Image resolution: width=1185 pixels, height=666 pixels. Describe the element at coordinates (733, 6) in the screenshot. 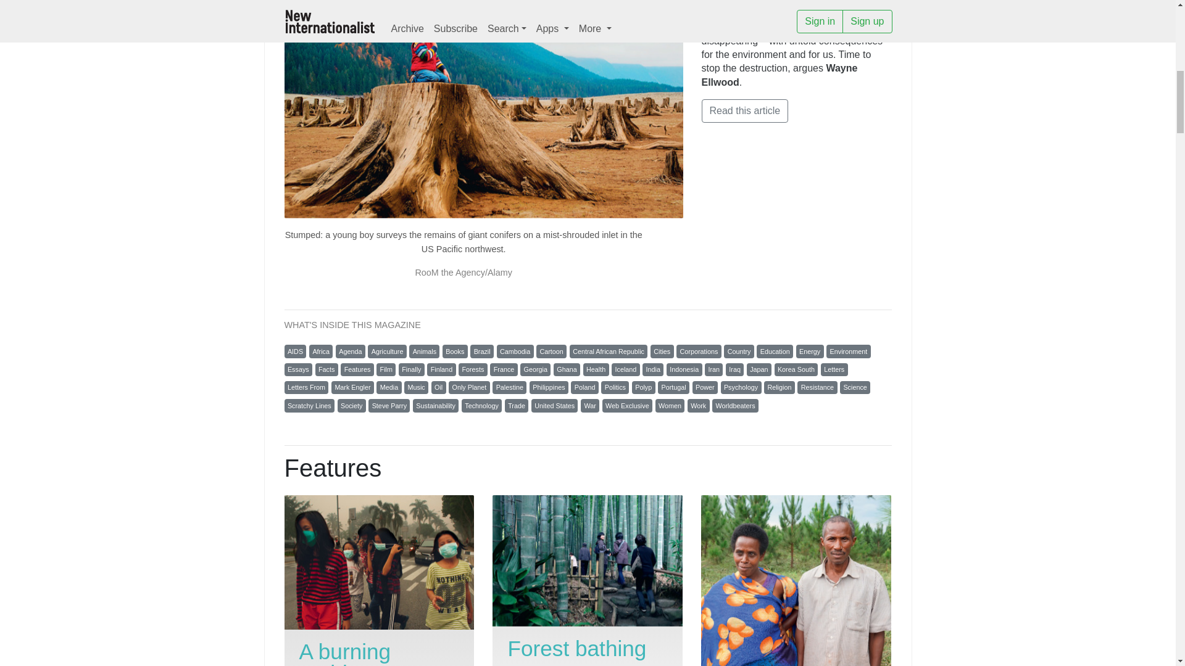

I see `491 - April, 2016` at that location.